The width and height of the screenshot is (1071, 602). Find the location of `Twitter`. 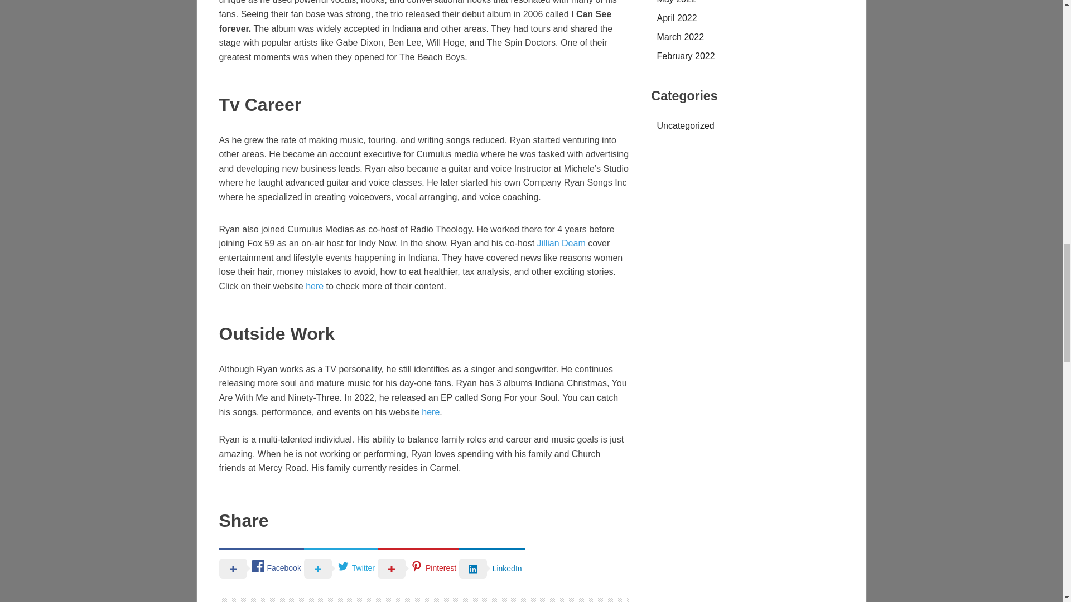

Twitter is located at coordinates (341, 567).